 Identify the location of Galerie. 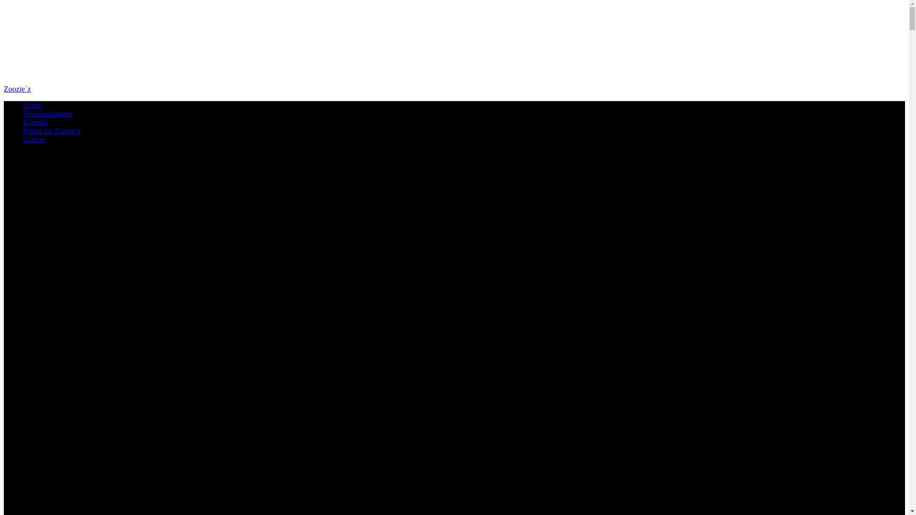
(34, 139).